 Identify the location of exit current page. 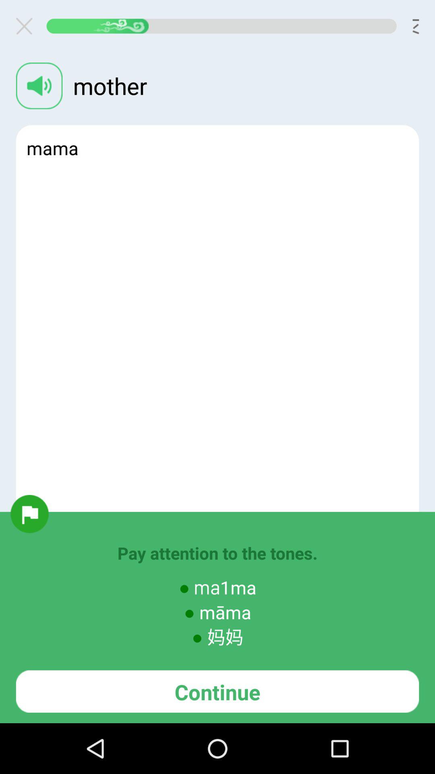
(27, 26).